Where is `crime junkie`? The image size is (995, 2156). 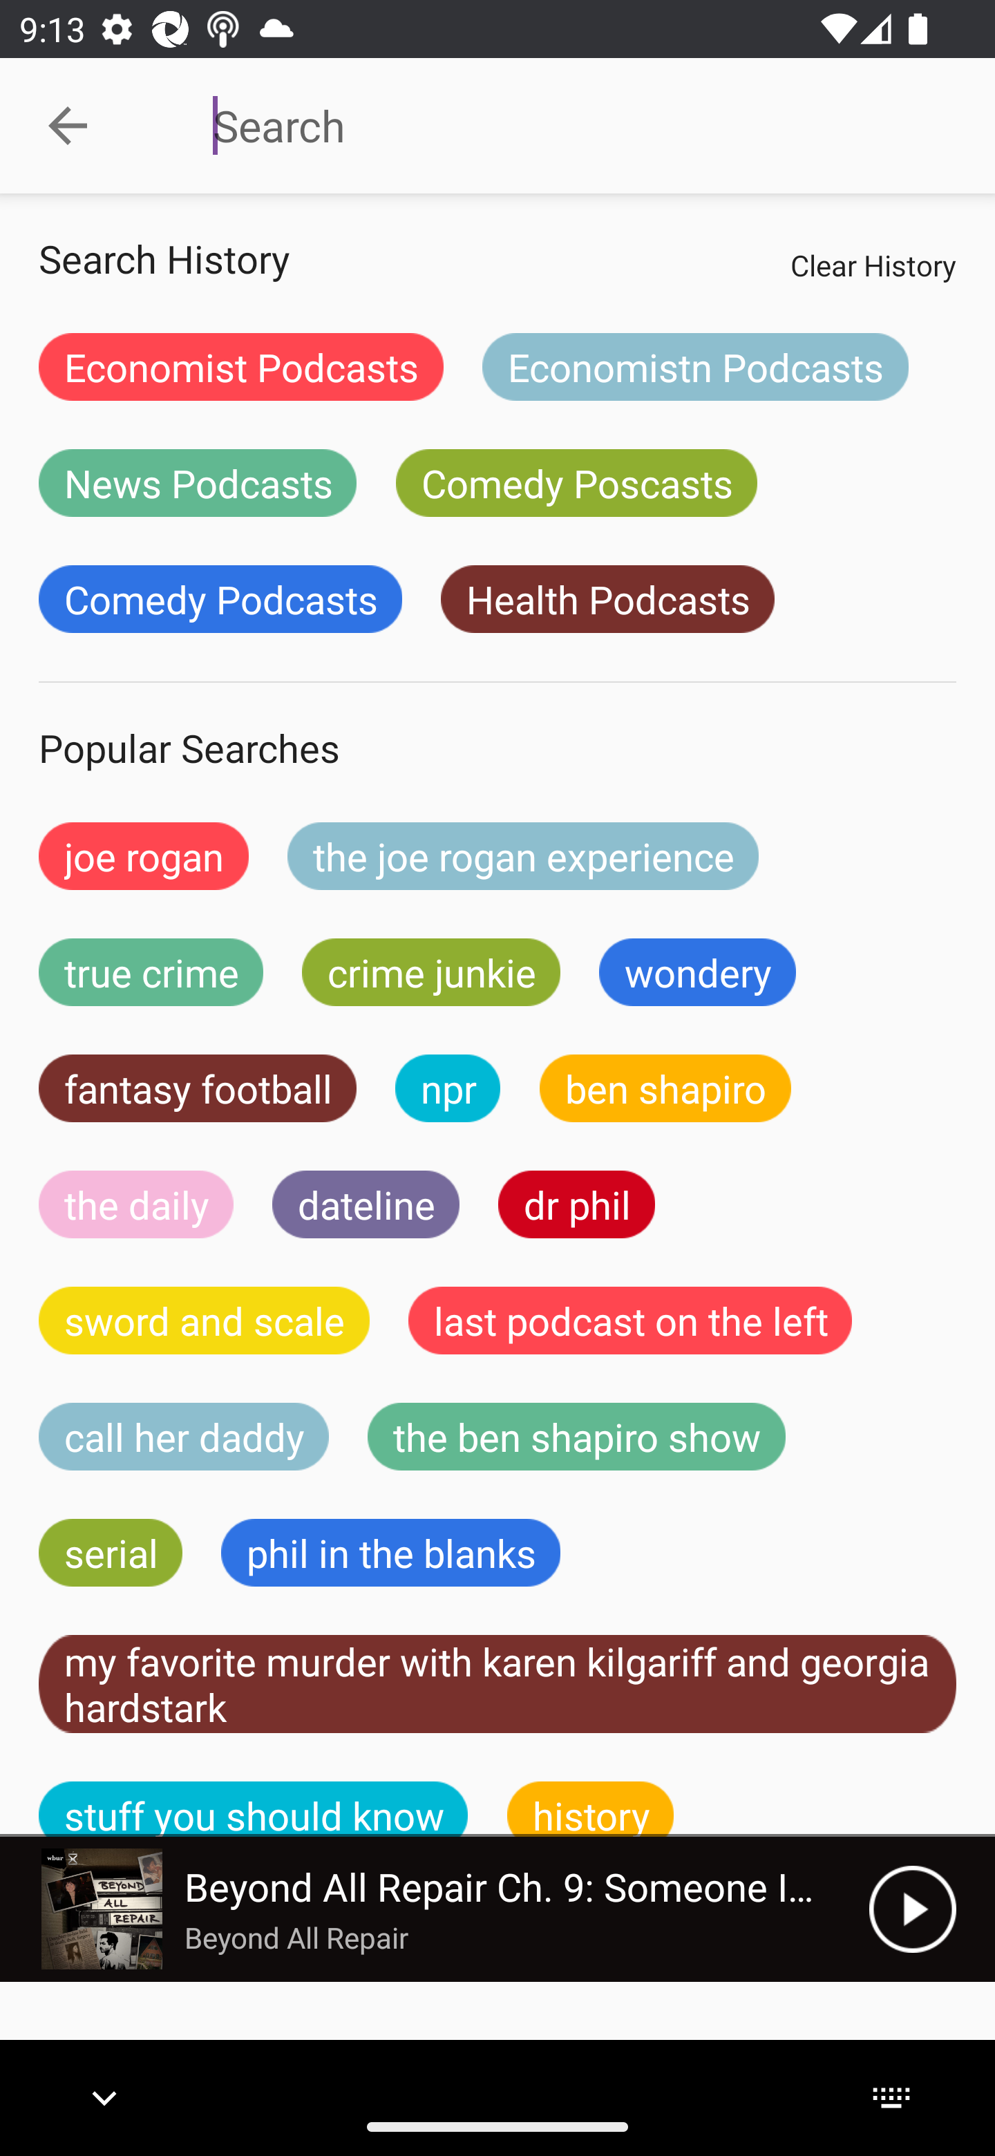 crime junkie is located at coordinates (430, 972).